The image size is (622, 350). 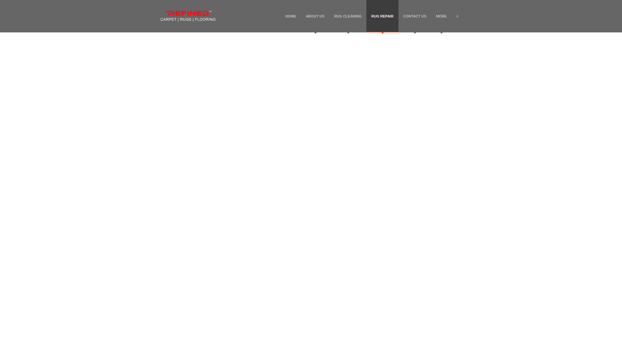 I want to click on RUG REPAIR, so click(x=382, y=16).